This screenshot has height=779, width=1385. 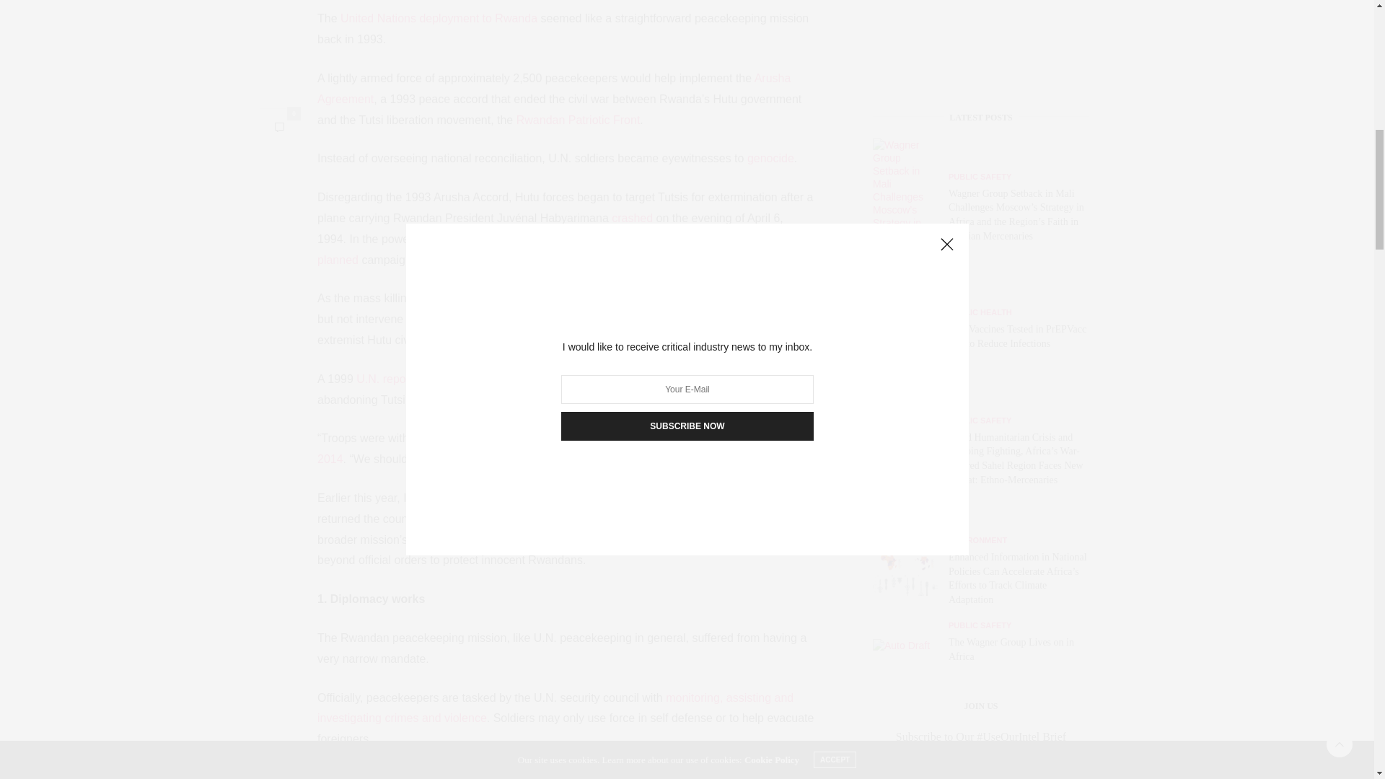 I want to click on evacuate foreigners, so click(x=738, y=299).